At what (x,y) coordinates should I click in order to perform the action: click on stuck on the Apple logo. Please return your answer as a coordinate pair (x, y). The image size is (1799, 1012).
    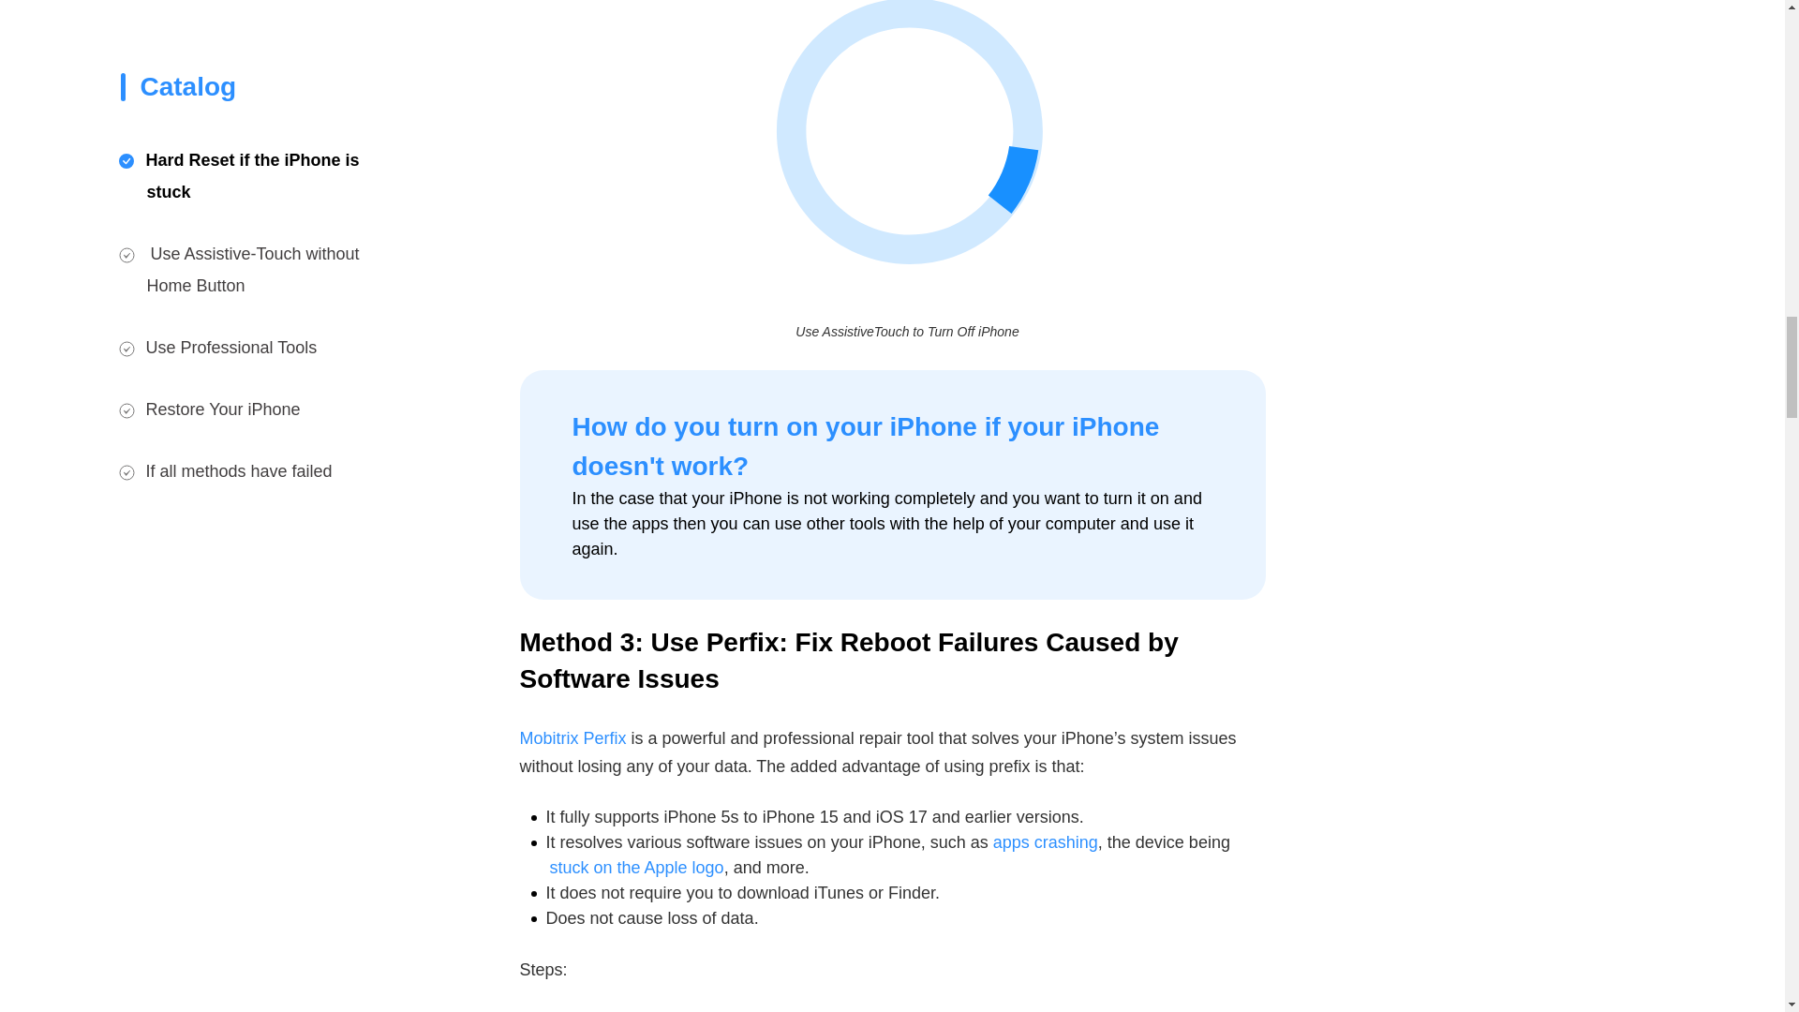
    Looking at the image, I should click on (635, 868).